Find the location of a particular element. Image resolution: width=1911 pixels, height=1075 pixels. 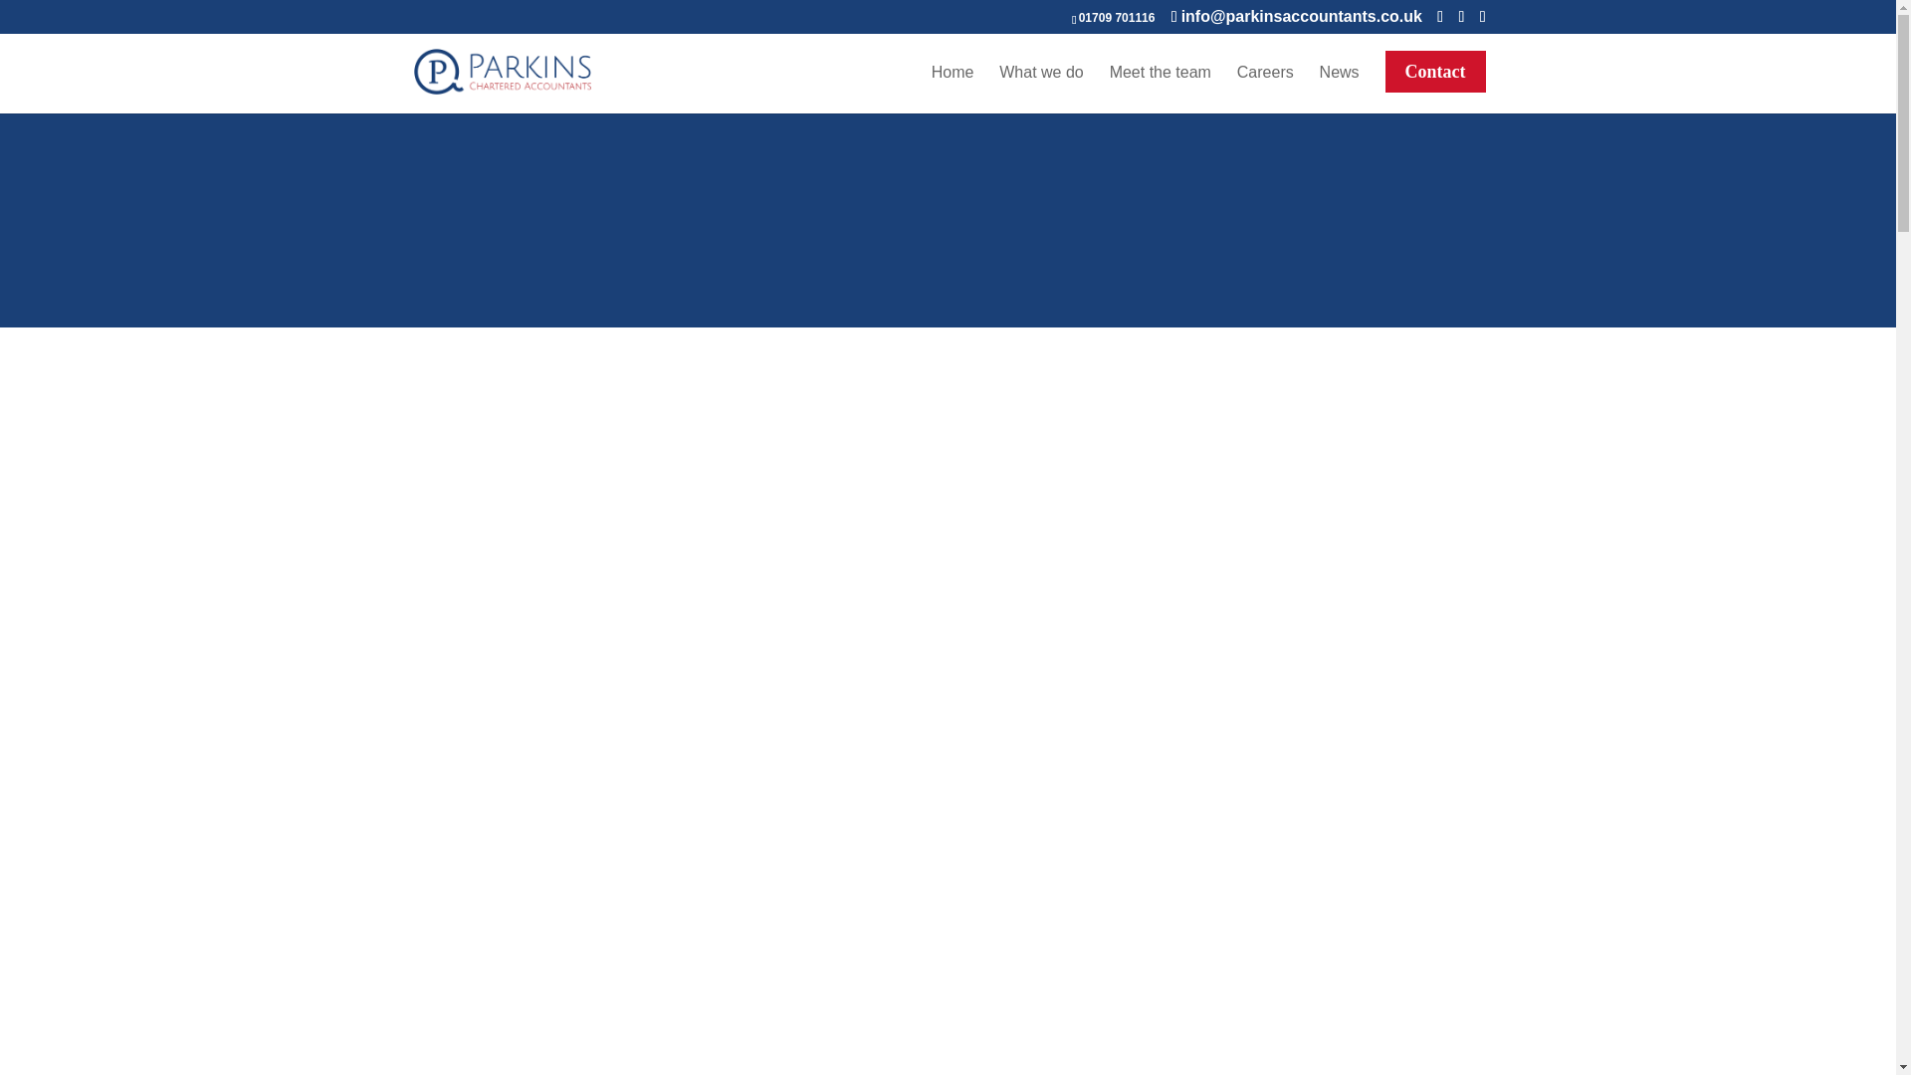

Careers is located at coordinates (1264, 89).